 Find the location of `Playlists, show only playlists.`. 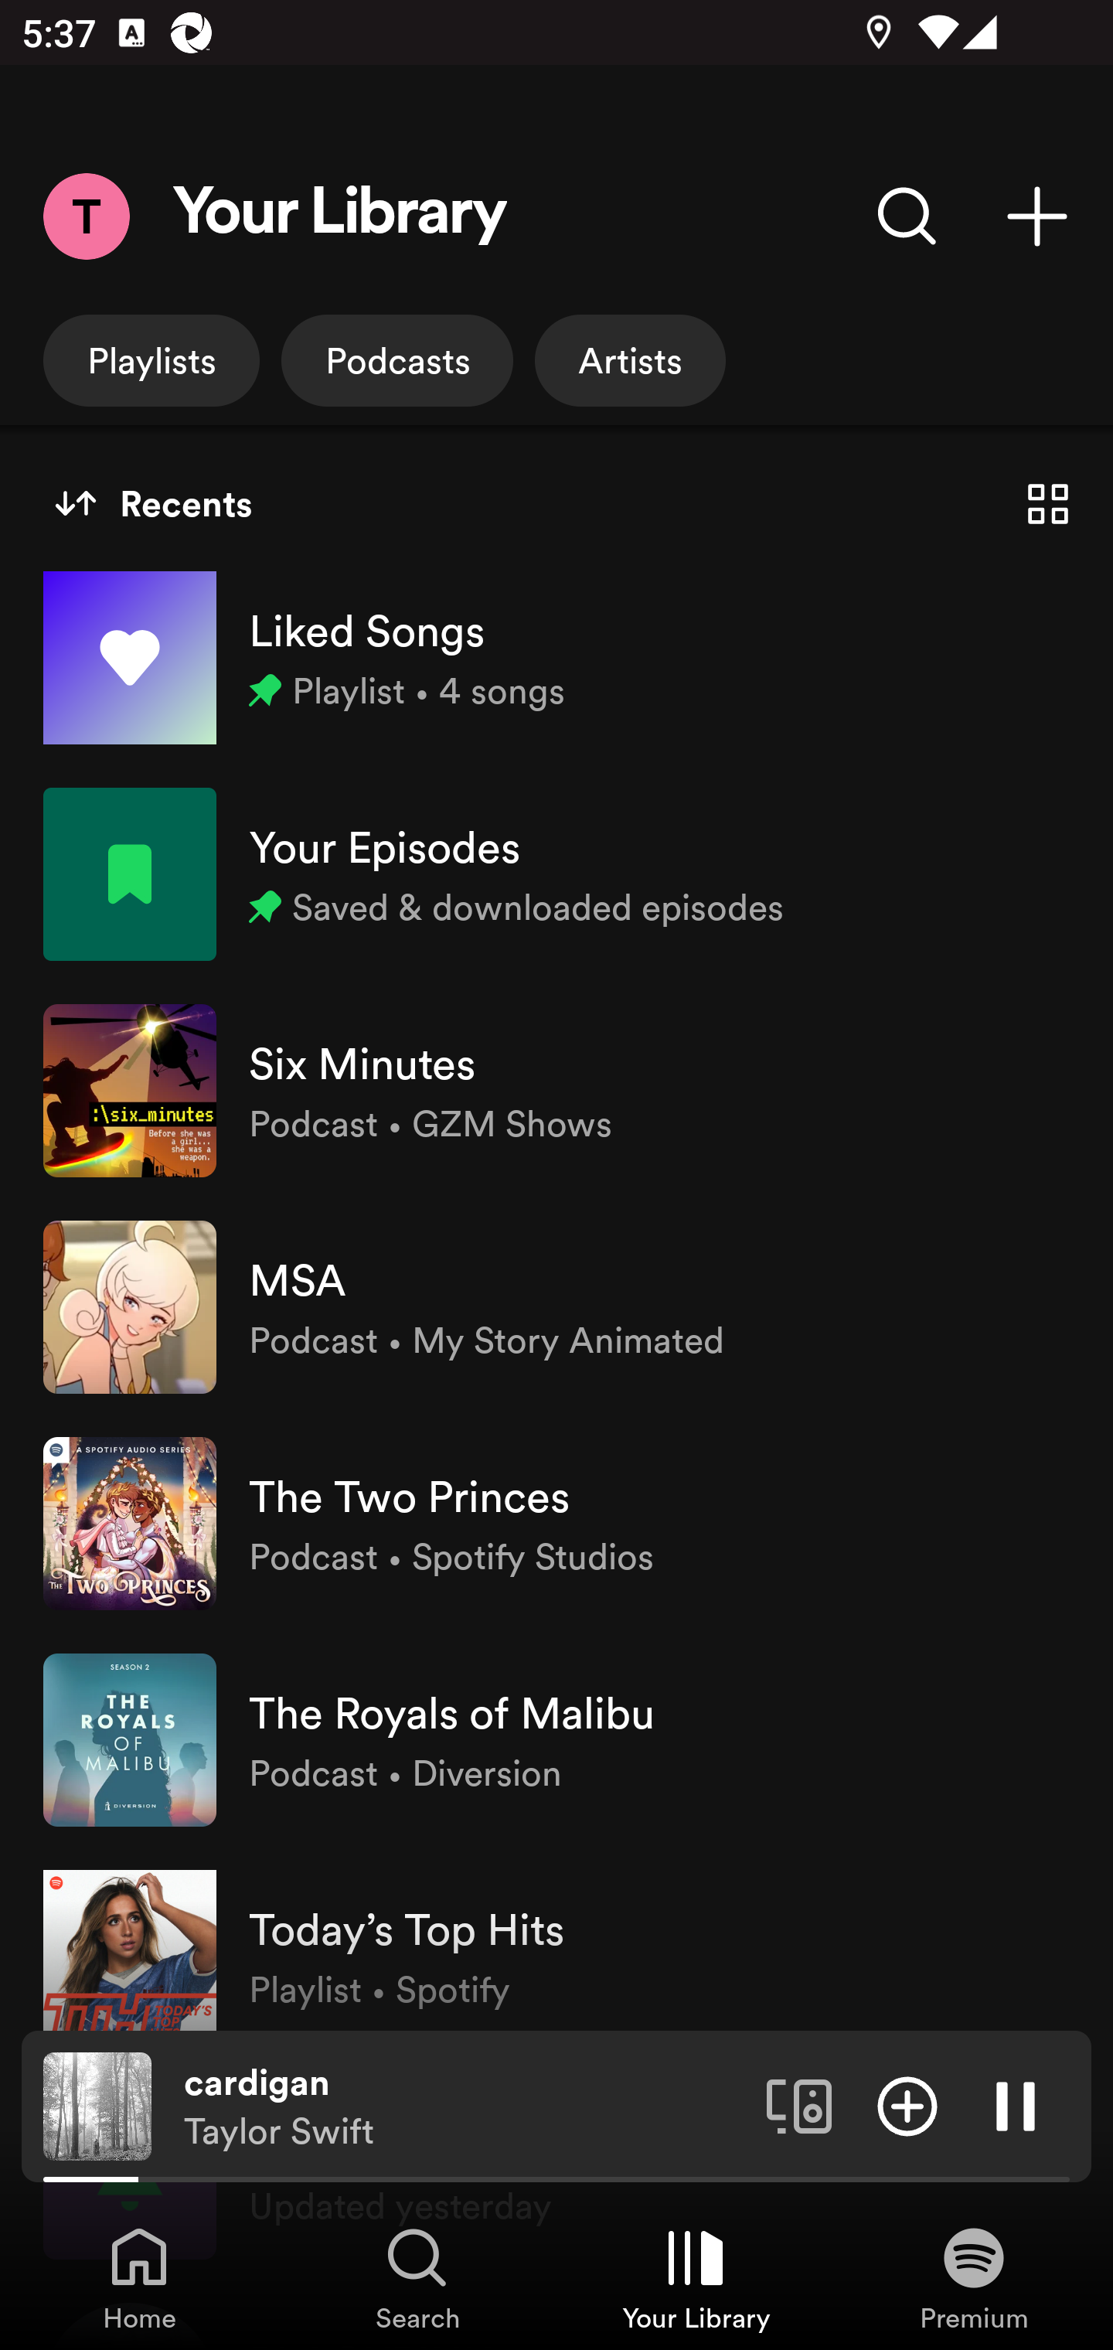

Playlists, show only playlists. is located at coordinates (151, 360).